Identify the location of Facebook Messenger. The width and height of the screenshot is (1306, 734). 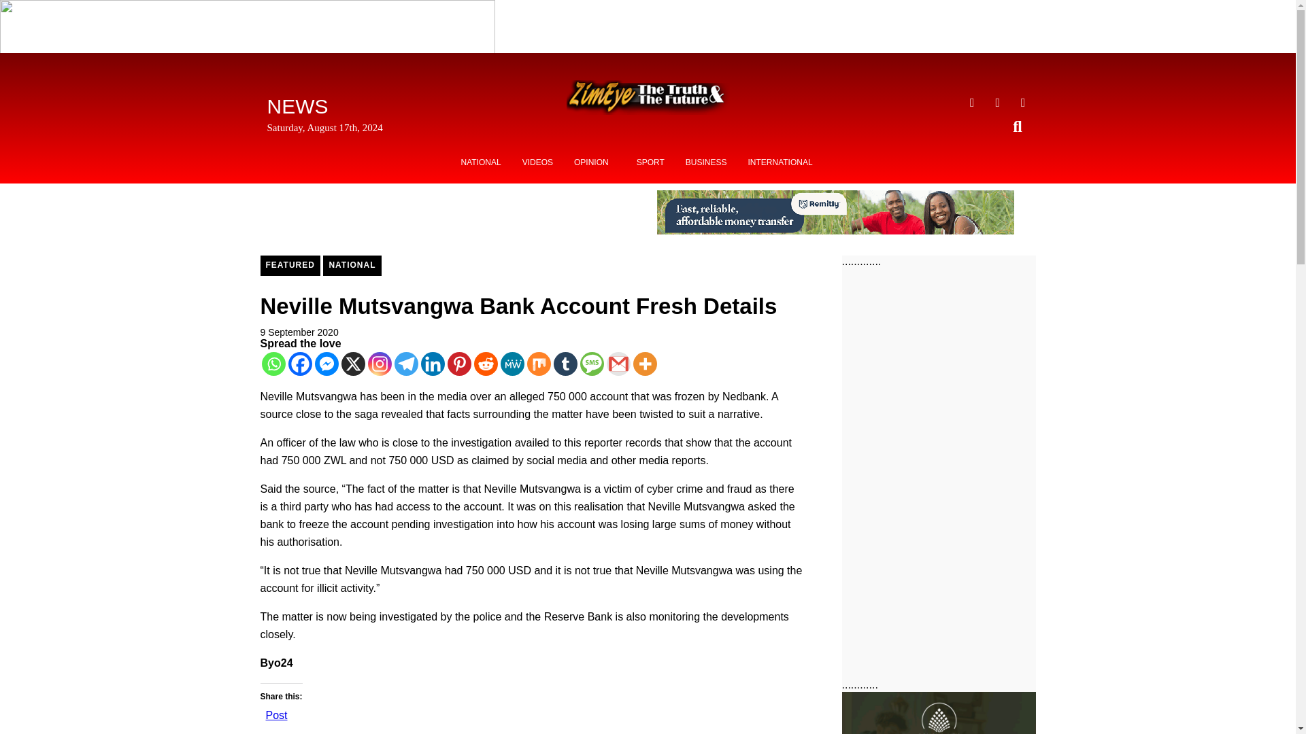
(326, 364).